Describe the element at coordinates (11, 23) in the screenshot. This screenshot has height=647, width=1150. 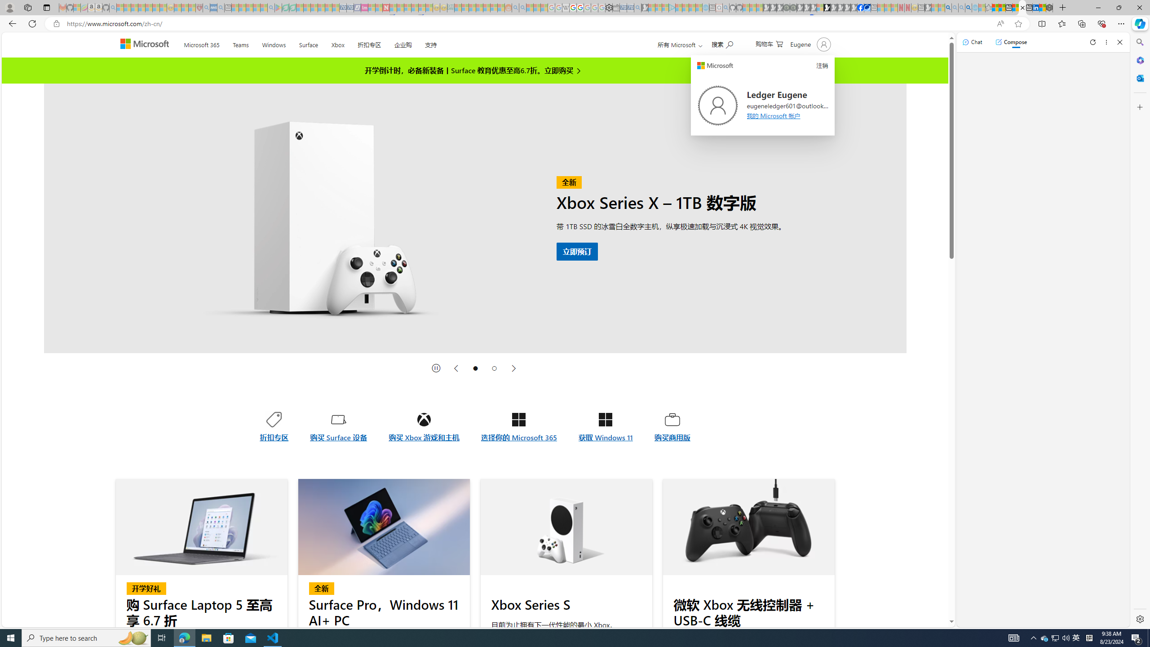
I see `Back` at that location.